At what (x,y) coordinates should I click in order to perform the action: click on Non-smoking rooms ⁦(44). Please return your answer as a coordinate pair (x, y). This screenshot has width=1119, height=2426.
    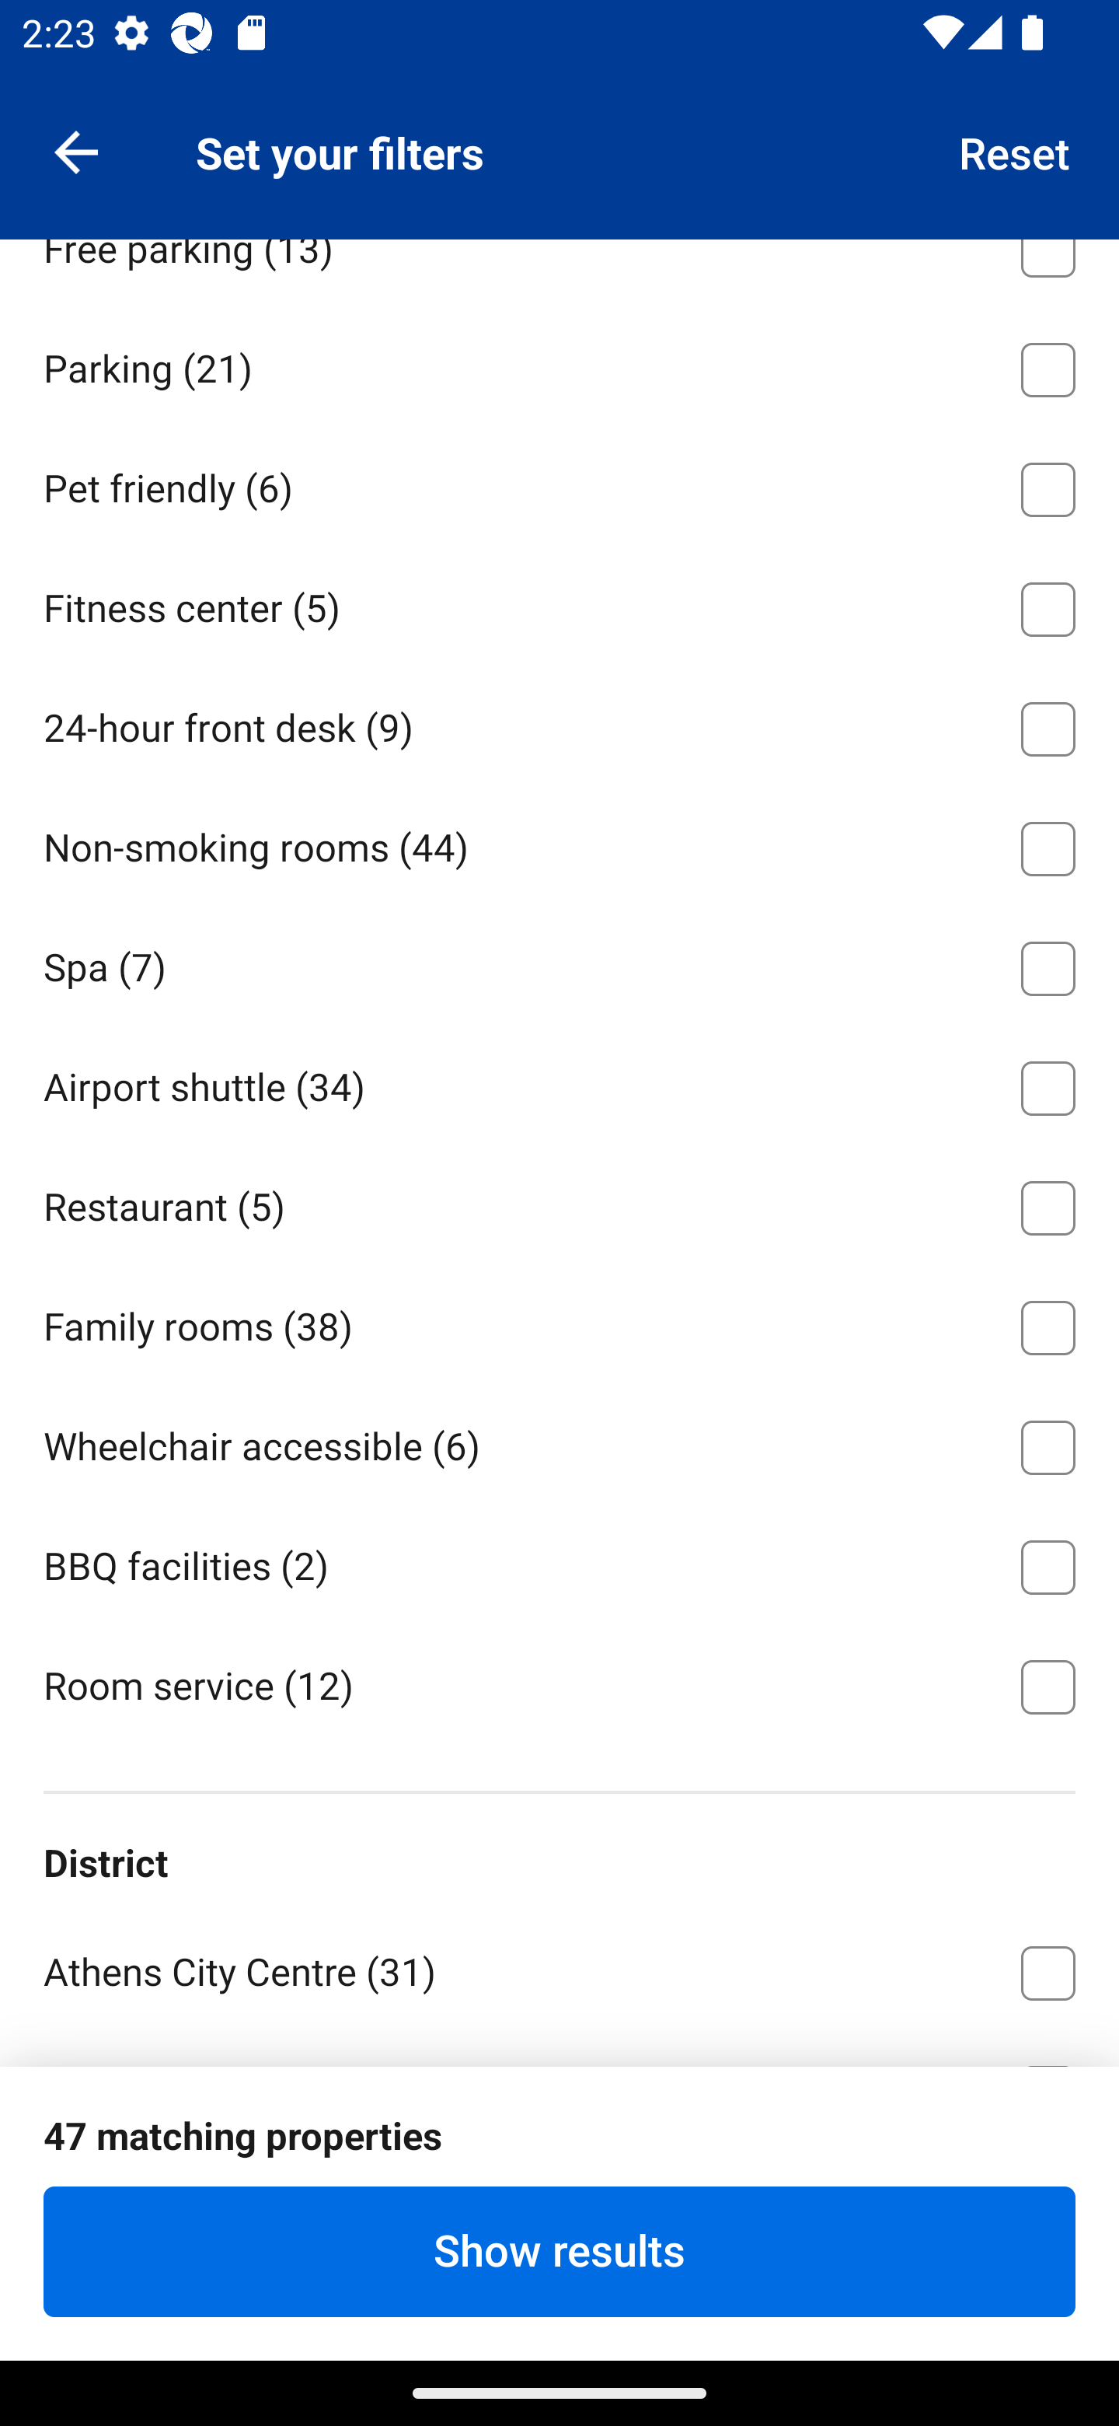
    Looking at the image, I should click on (559, 843).